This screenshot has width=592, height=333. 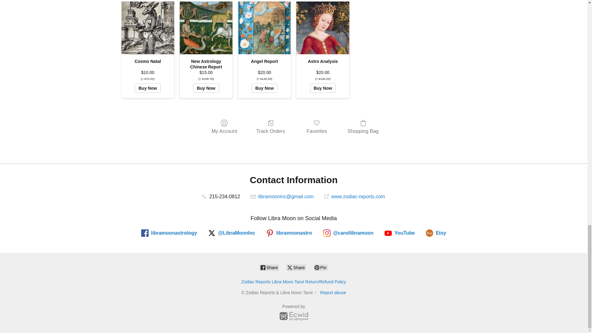 I want to click on Astro Analysis, so click(x=323, y=28).